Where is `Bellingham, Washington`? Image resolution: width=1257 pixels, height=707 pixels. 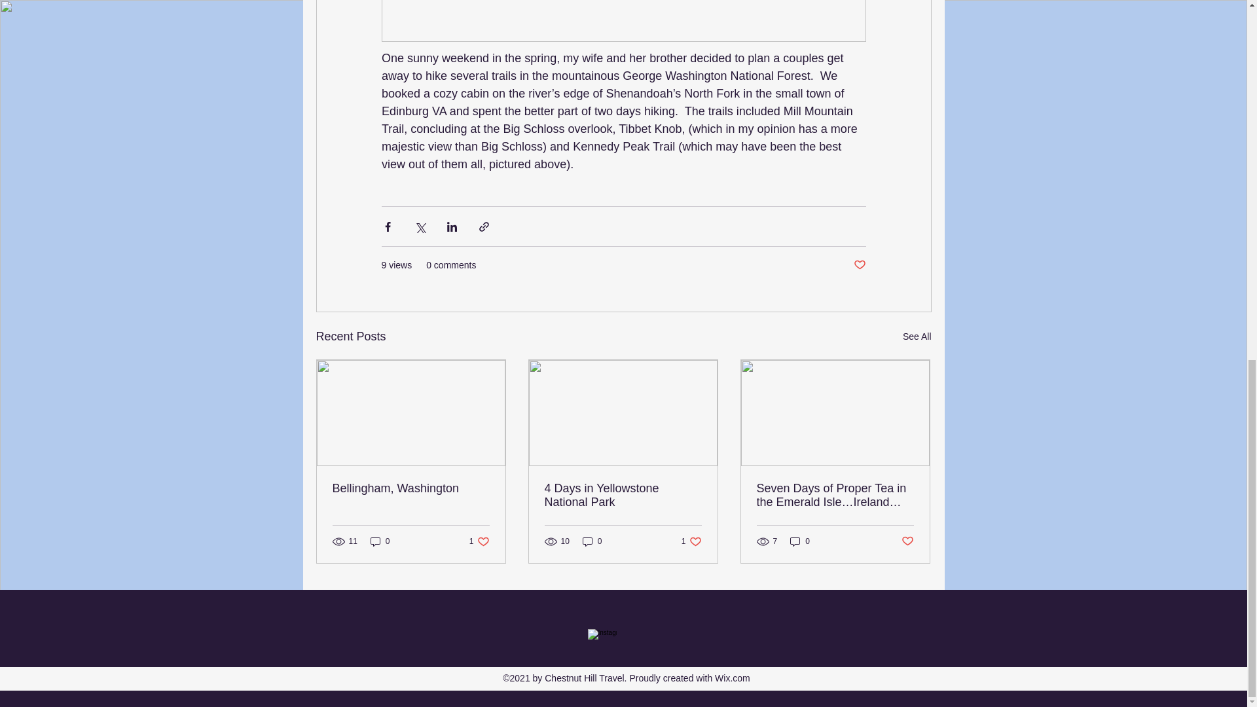 Bellingham, Washington is located at coordinates (859, 265).